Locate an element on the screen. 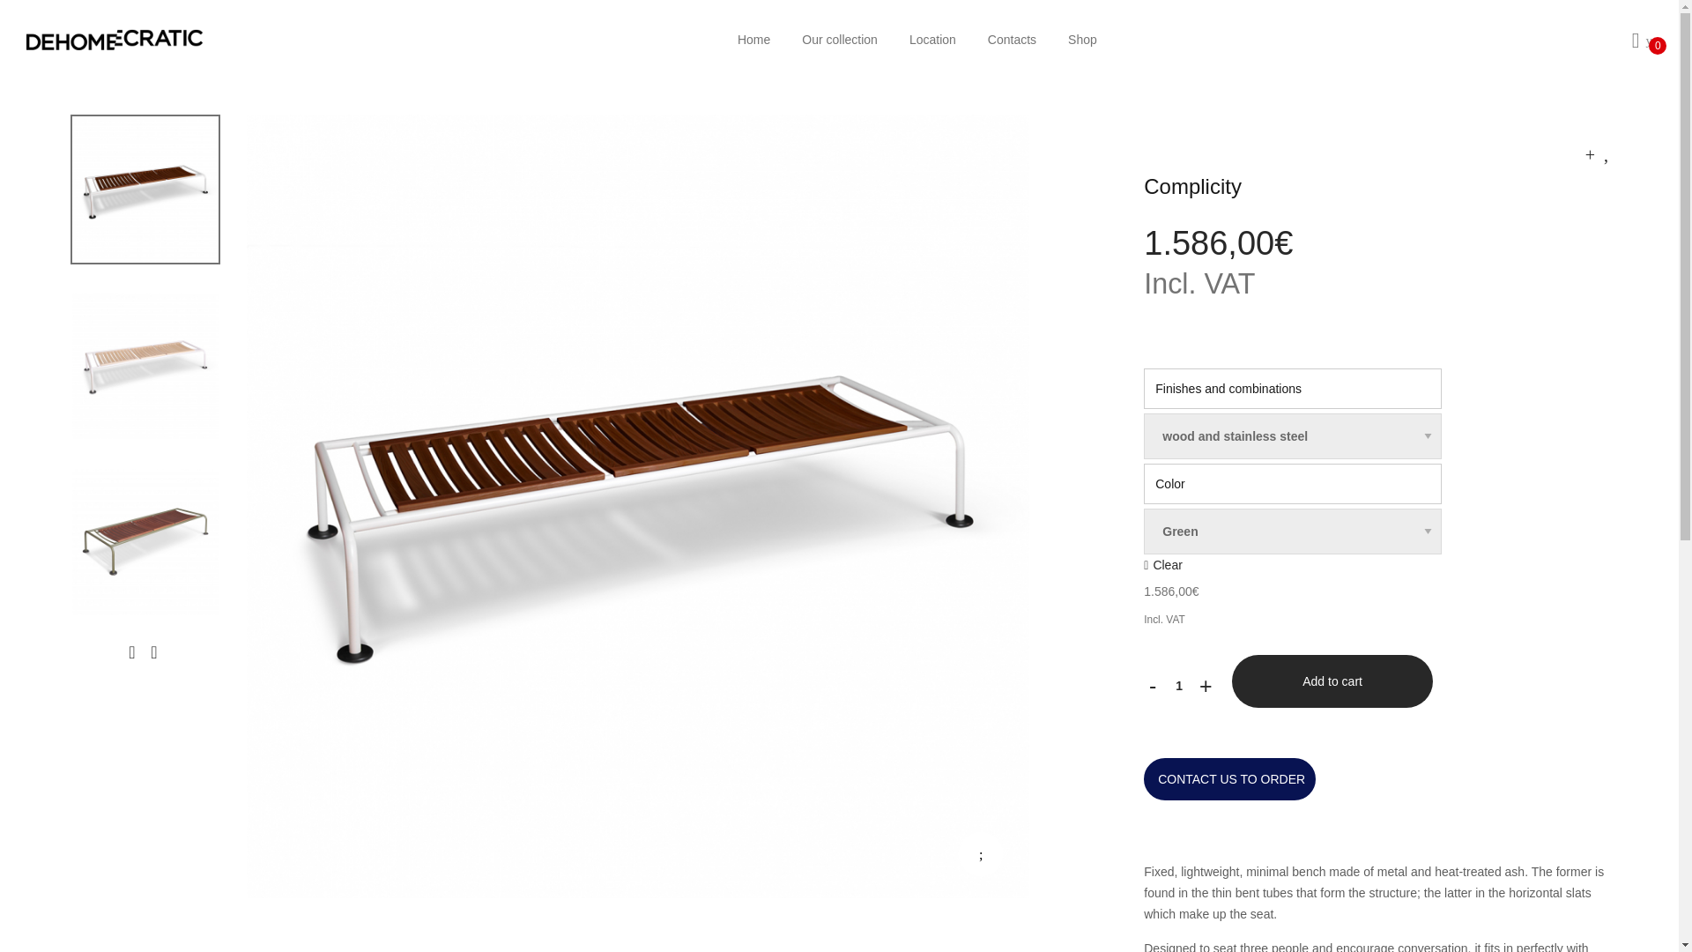  Contacts is located at coordinates (1012, 39).